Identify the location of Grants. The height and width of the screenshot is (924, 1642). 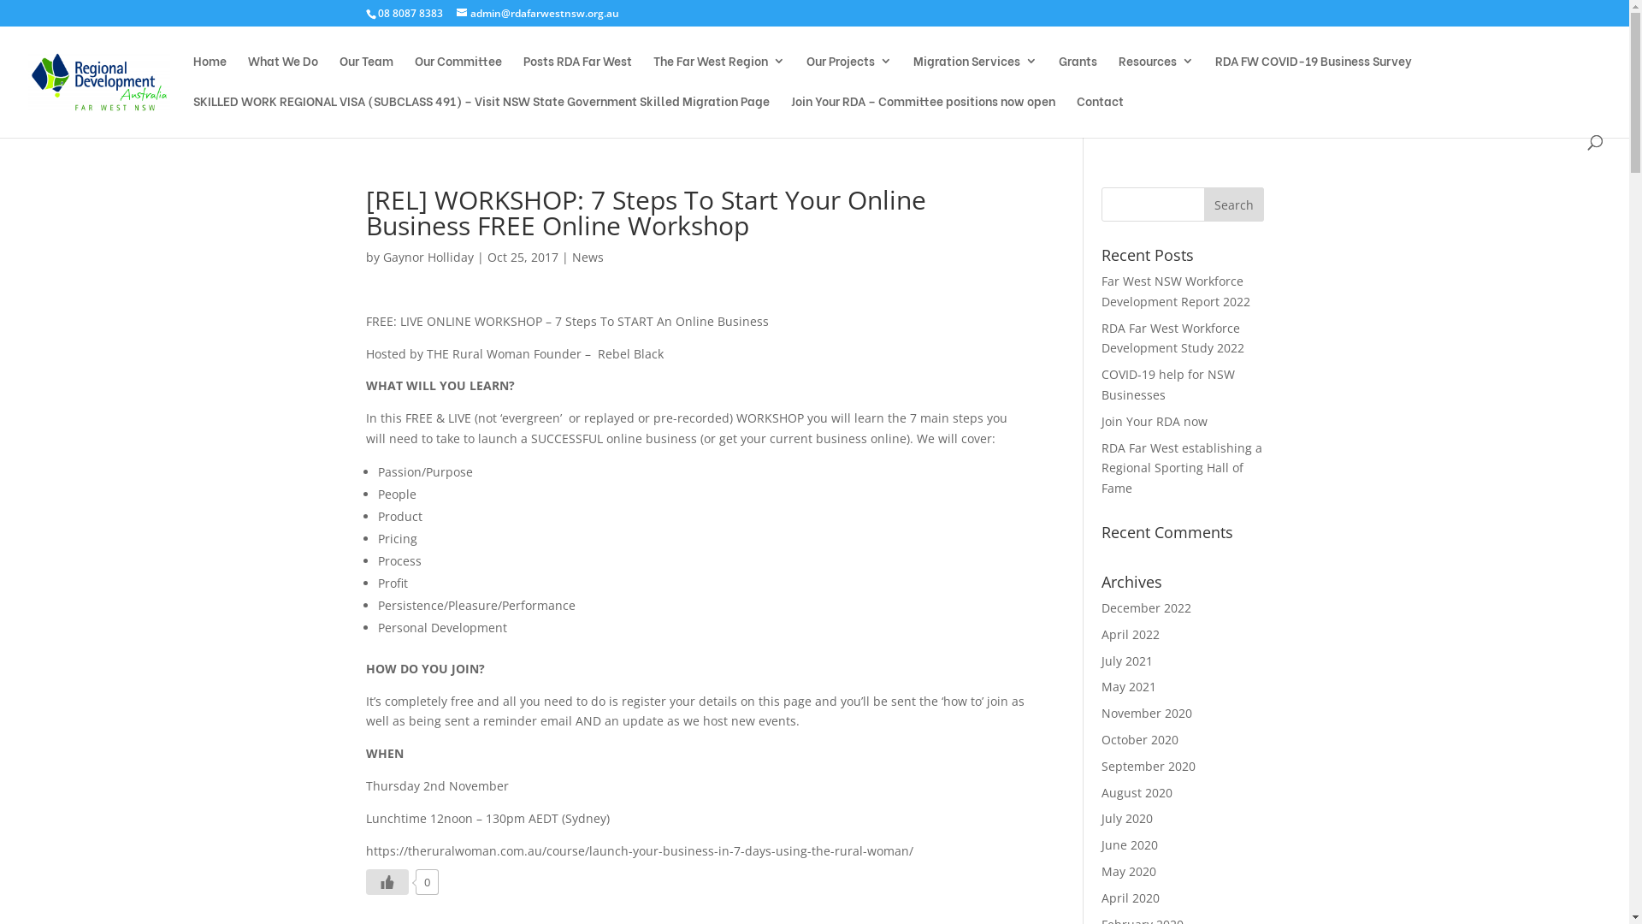
(1078, 75).